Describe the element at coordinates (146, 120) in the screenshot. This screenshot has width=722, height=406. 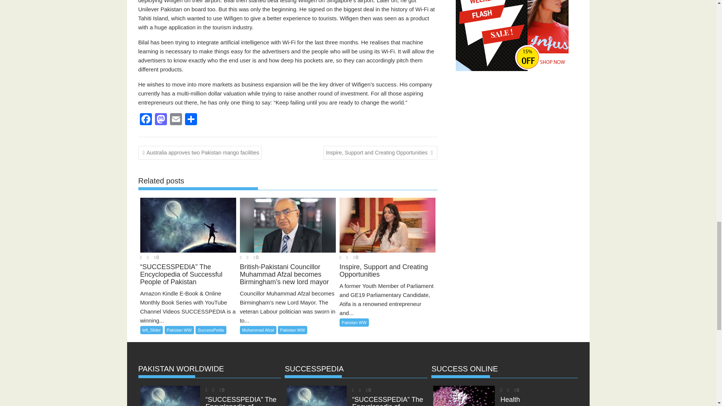
I see `Facebook` at that location.